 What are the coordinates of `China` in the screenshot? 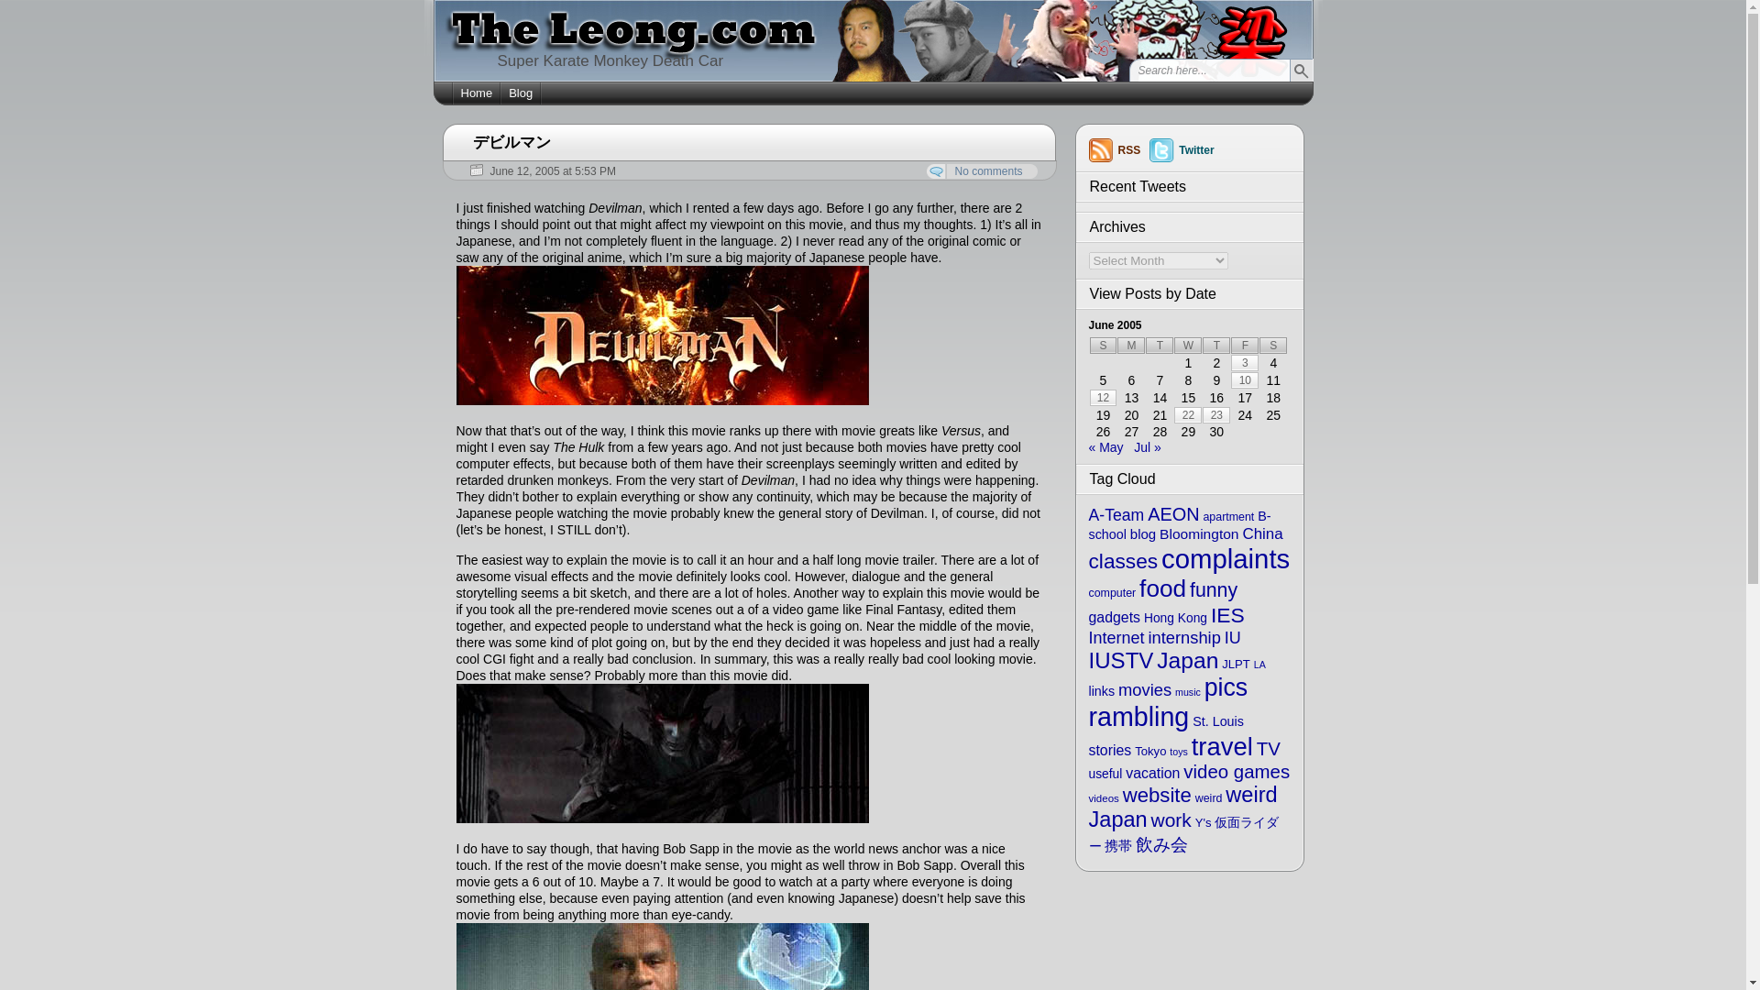 It's located at (1262, 533).